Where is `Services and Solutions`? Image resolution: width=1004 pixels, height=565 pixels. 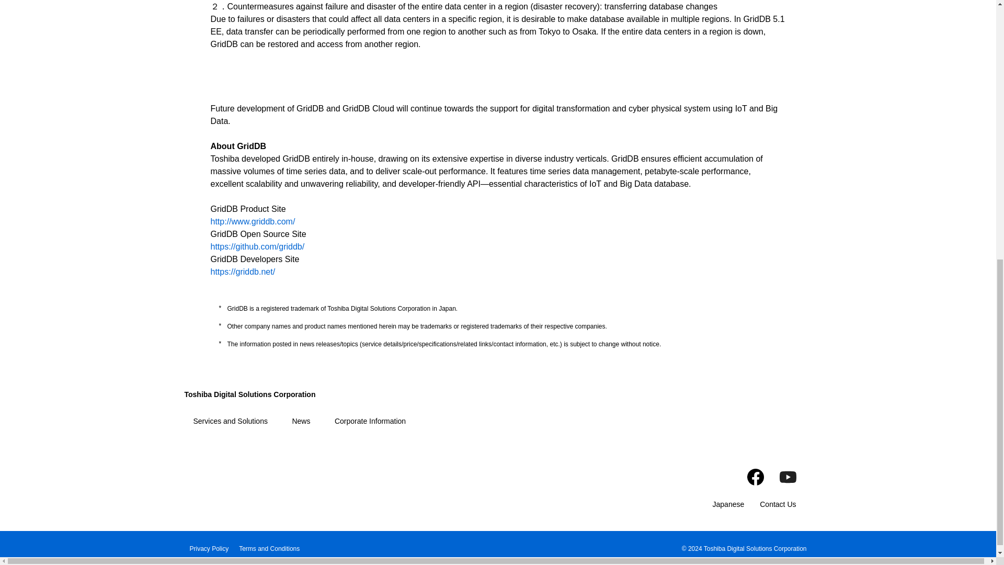
Services and Solutions is located at coordinates (231, 421).